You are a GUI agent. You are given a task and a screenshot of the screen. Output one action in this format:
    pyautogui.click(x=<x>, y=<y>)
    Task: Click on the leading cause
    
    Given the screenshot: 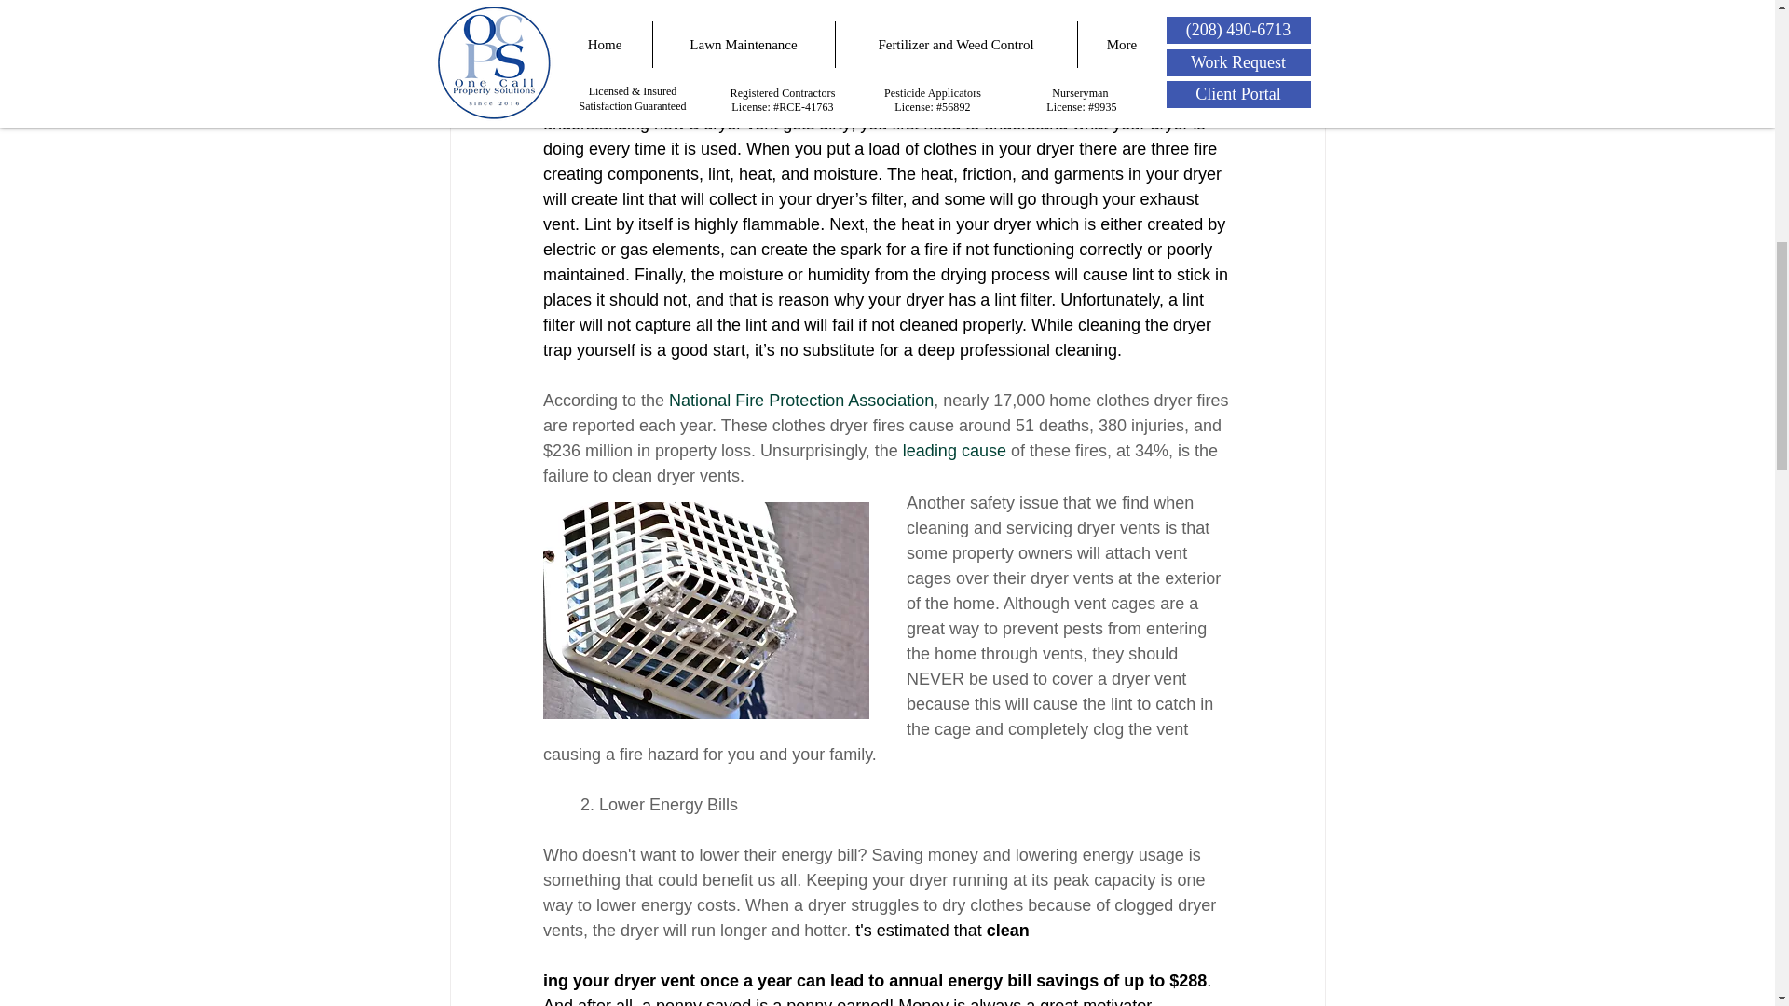 What is the action you would take?
    pyautogui.click(x=953, y=451)
    